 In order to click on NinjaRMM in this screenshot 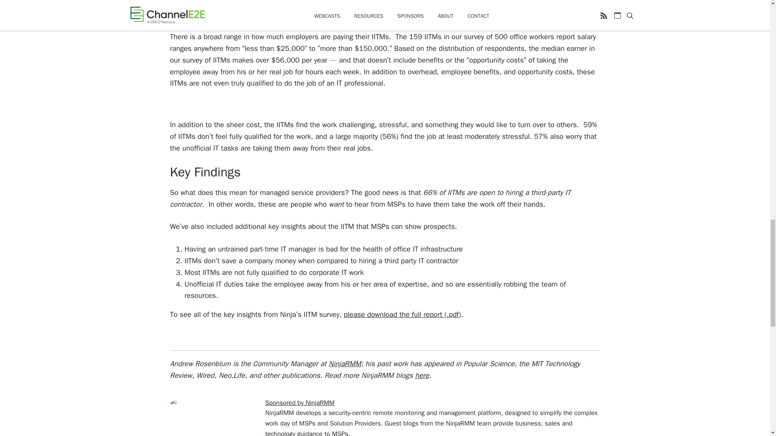, I will do `click(280, 413)`.